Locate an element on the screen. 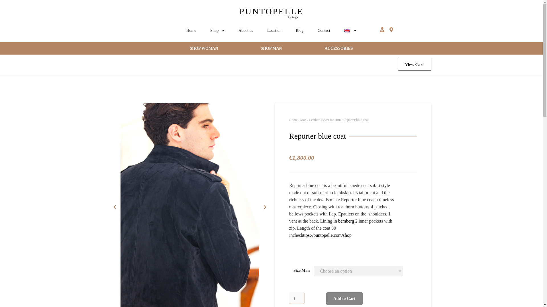 This screenshot has width=547, height=307. PUNTOPELLE is located at coordinates (271, 11).